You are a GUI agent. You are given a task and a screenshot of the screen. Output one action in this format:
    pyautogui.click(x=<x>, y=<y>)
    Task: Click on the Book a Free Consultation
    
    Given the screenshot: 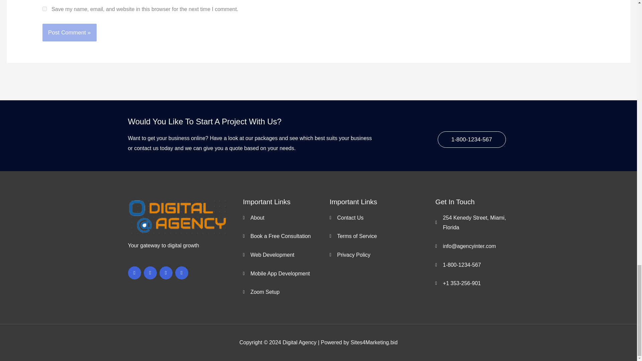 What is the action you would take?
    pyautogui.click(x=286, y=236)
    